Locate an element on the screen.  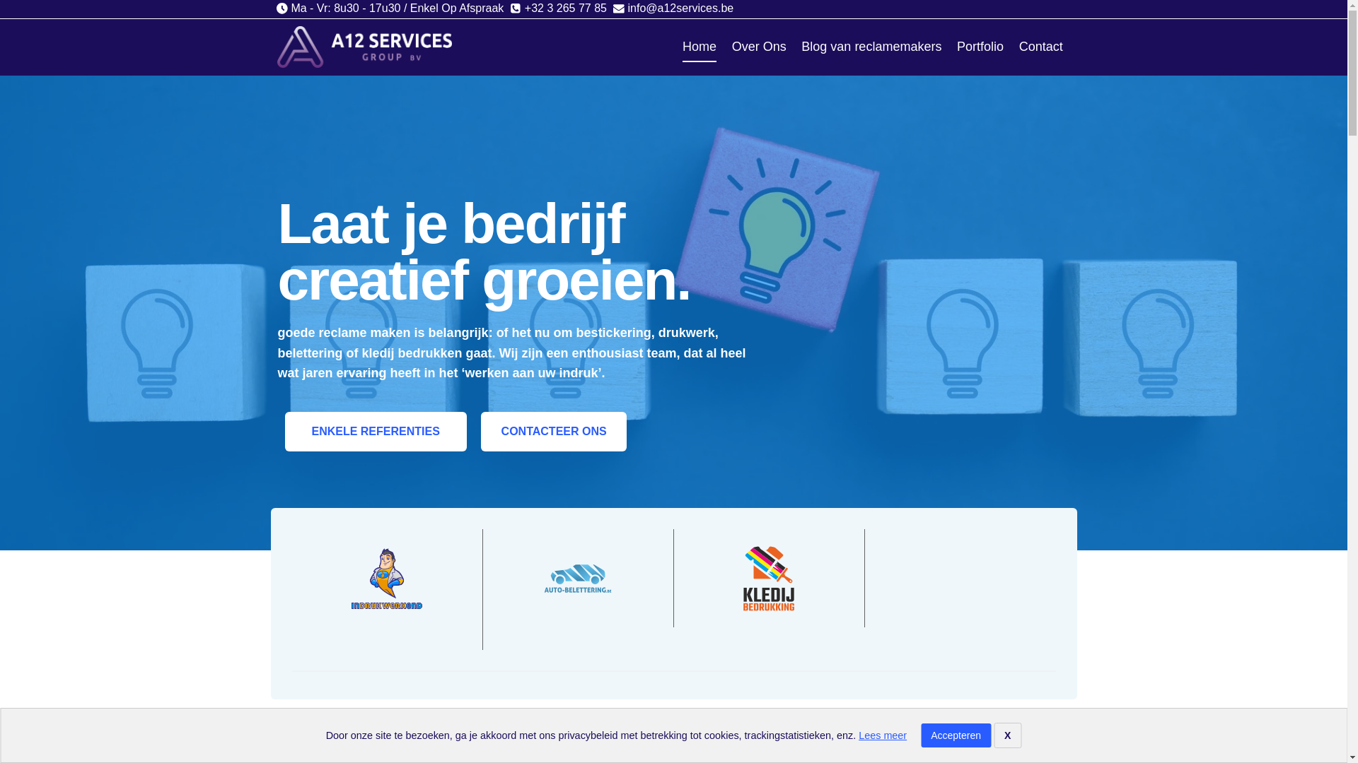
Lees meer is located at coordinates (883, 735).